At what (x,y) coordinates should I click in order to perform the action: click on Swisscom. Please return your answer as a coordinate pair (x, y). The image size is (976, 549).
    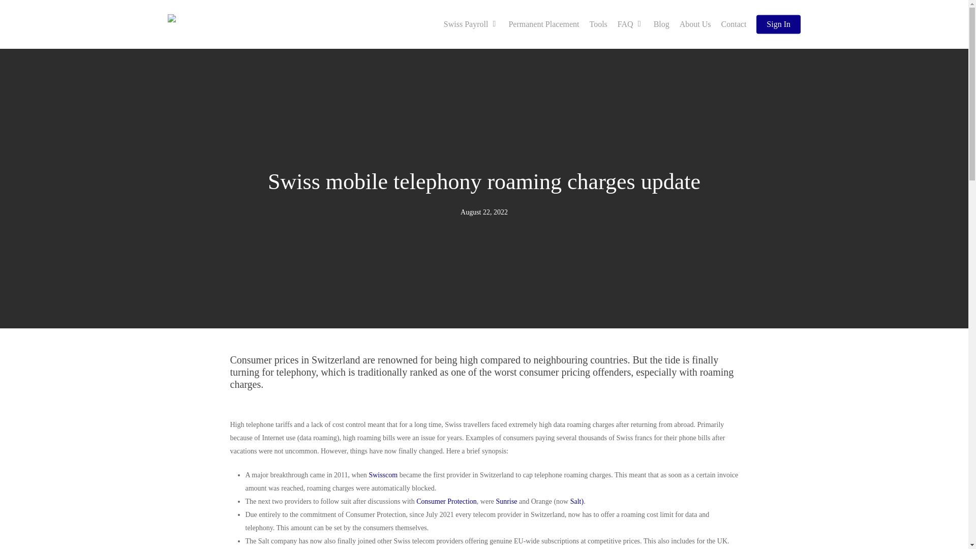
    Looking at the image, I should click on (383, 475).